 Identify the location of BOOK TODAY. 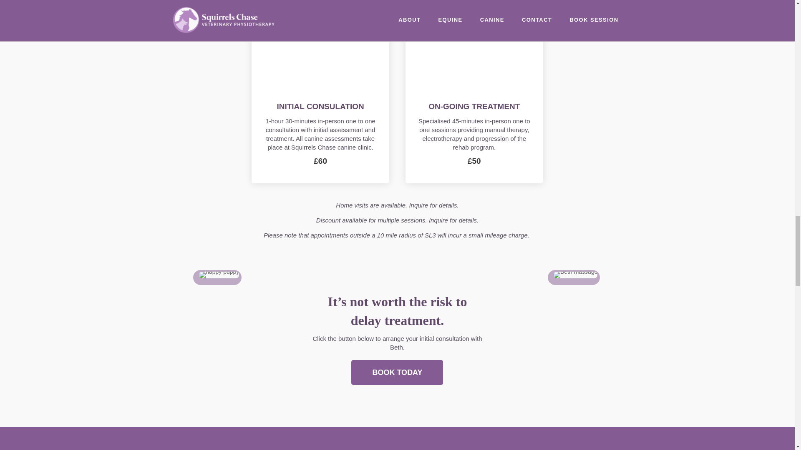
(397, 372).